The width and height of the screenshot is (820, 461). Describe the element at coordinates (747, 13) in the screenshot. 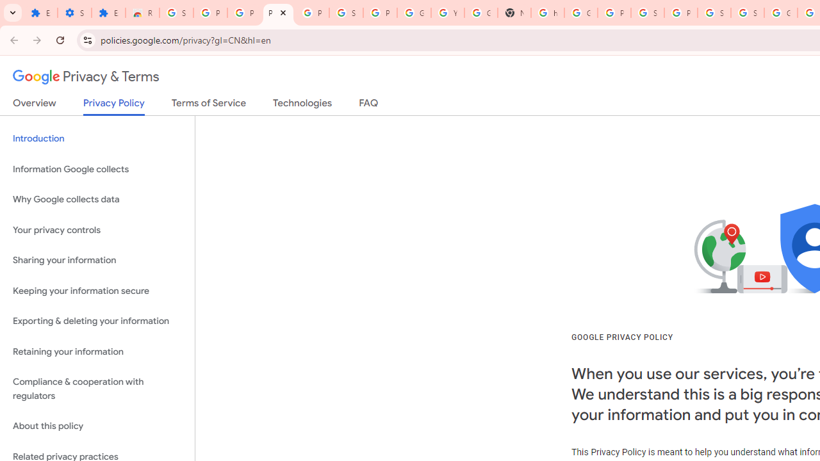

I see `Sign in - Google Accounts` at that location.